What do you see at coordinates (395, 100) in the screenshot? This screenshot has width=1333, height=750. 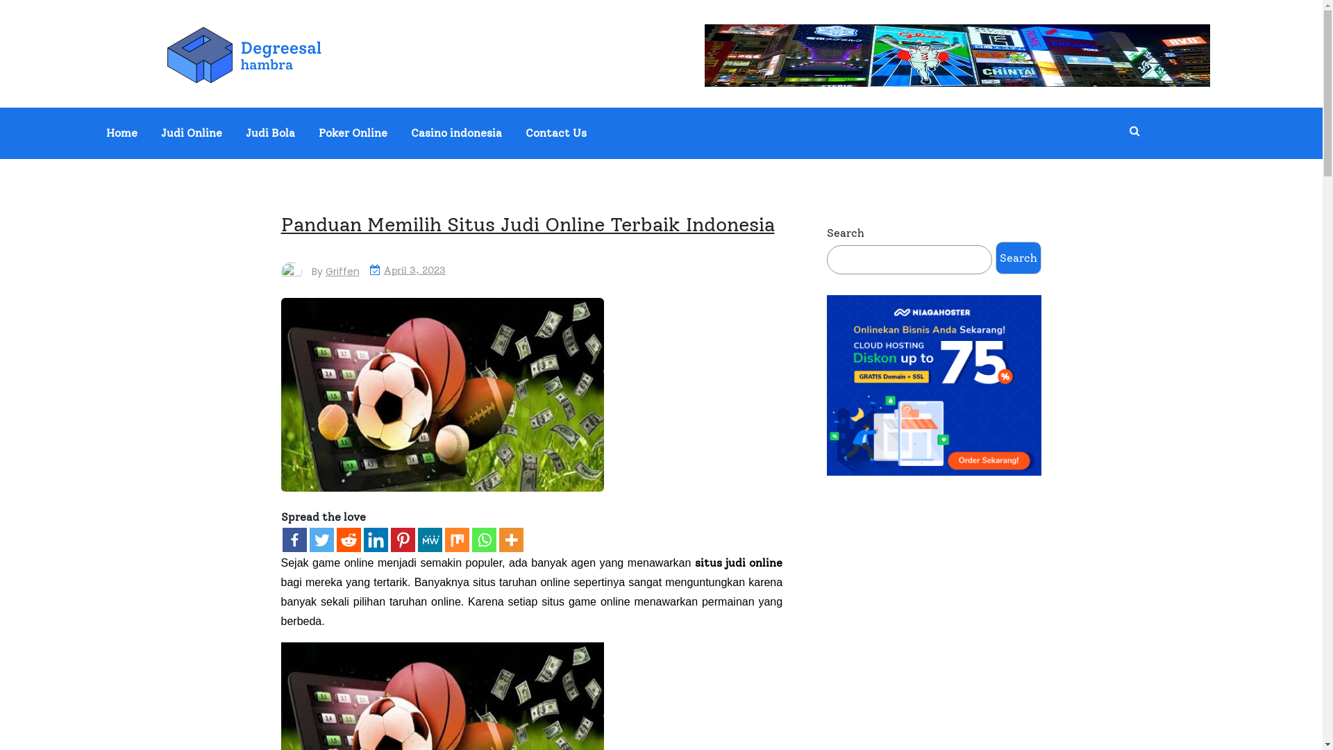 I see `Agen Judi Online Uang Asli Dan Bandar Judi Bola Indonesia` at bounding box center [395, 100].